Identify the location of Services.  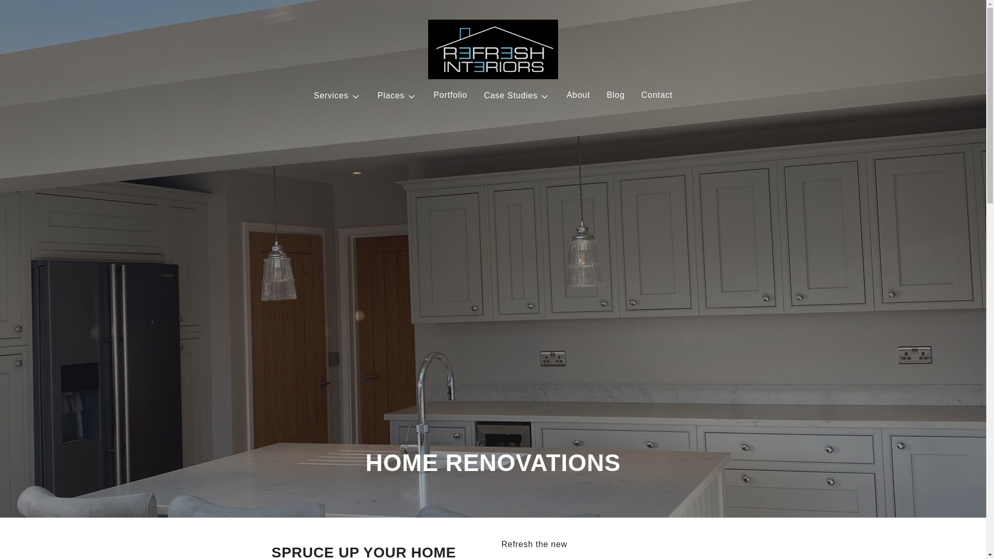
(337, 95).